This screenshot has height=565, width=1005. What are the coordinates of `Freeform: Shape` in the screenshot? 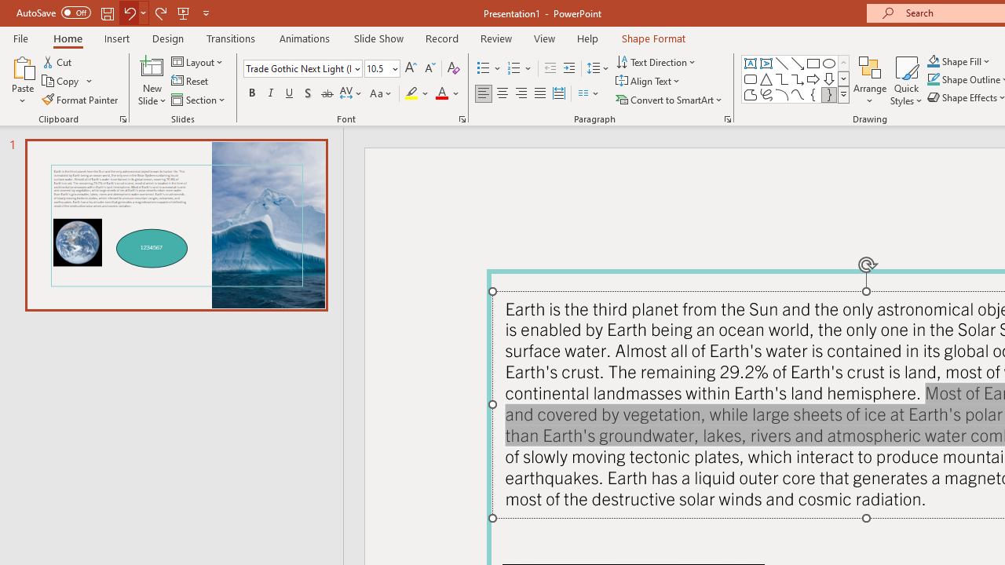 It's located at (751, 94).